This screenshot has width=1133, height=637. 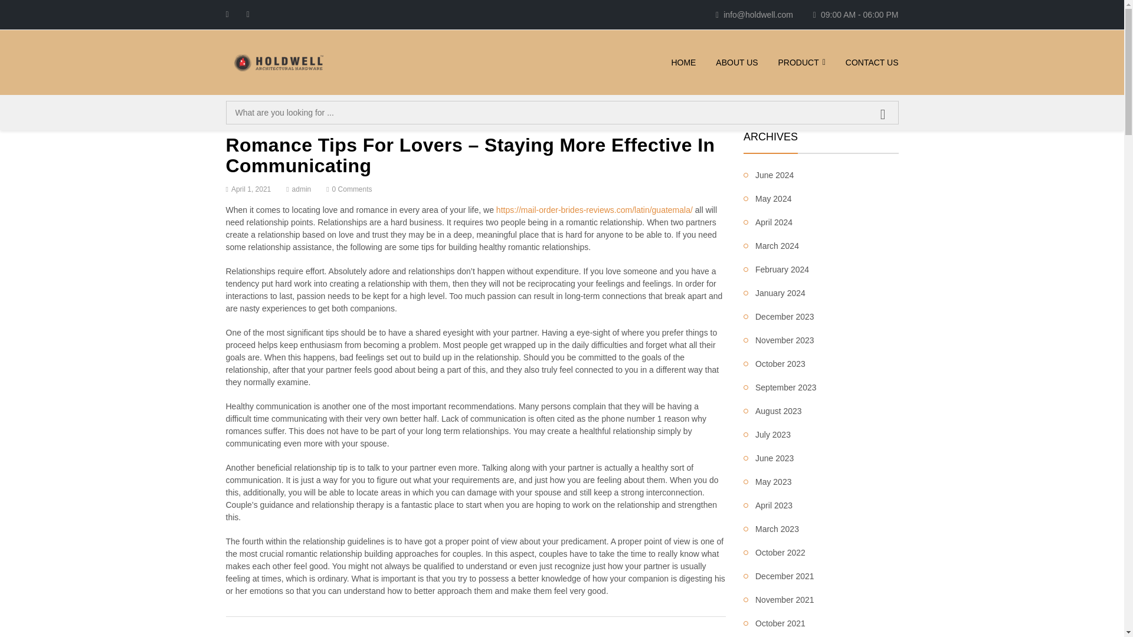 What do you see at coordinates (562, 112) in the screenshot?
I see `Enter your keywords` at bounding box center [562, 112].